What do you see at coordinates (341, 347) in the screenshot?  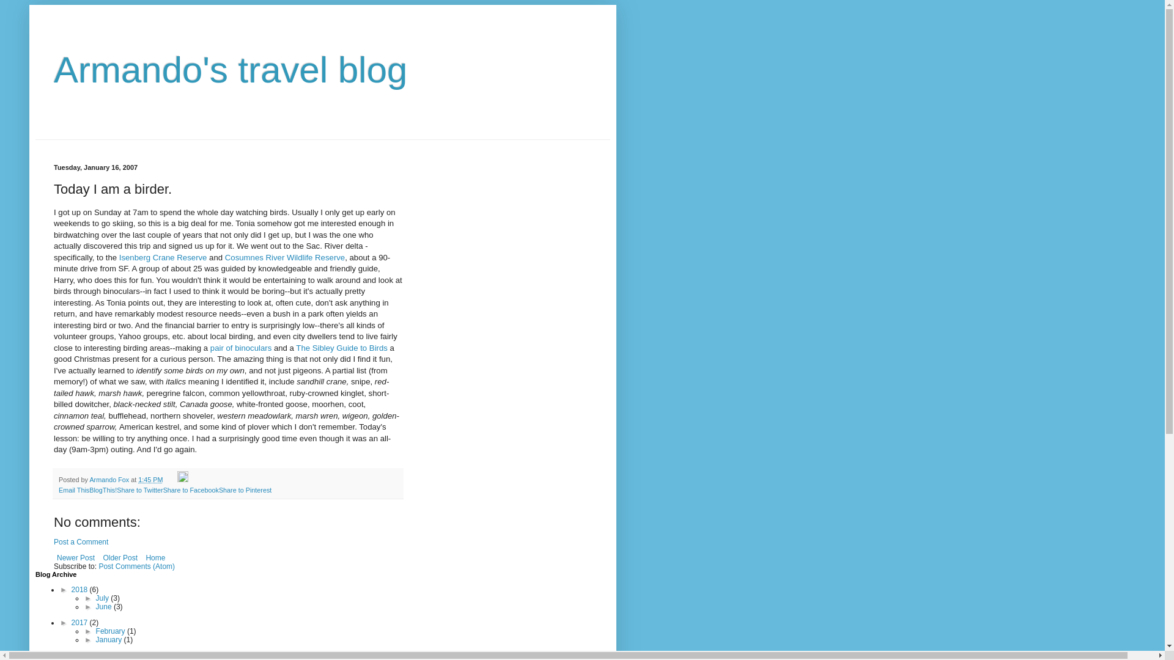 I see `The Sibley Guide to Birds` at bounding box center [341, 347].